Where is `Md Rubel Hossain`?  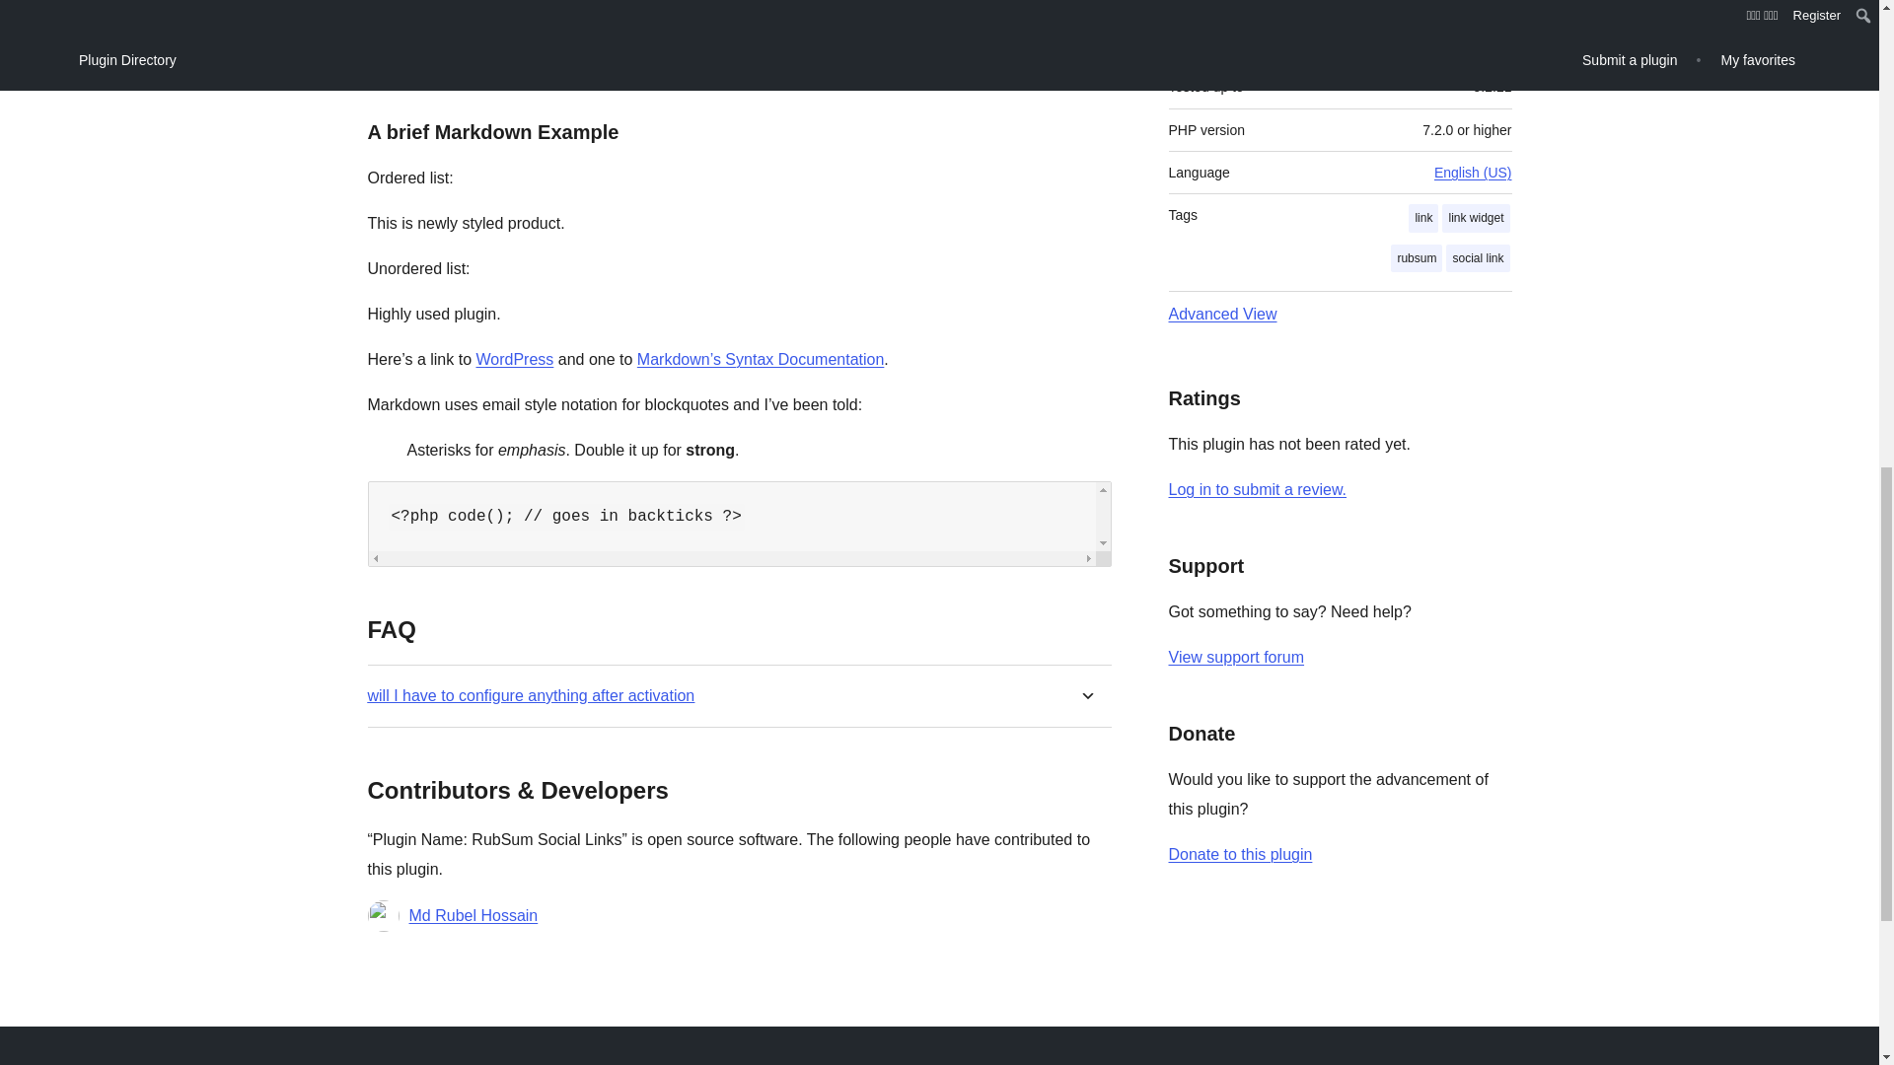 Md Rubel Hossain is located at coordinates (473, 915).